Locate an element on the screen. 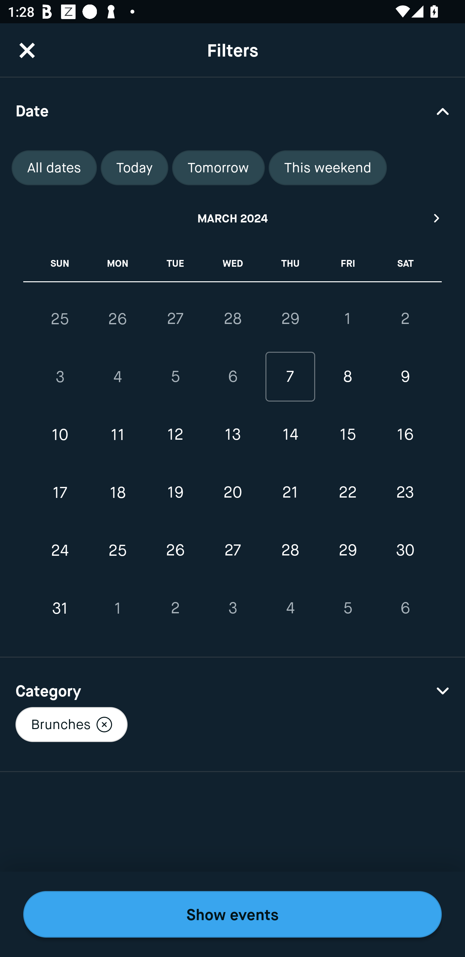  26 is located at coordinates (118, 319).